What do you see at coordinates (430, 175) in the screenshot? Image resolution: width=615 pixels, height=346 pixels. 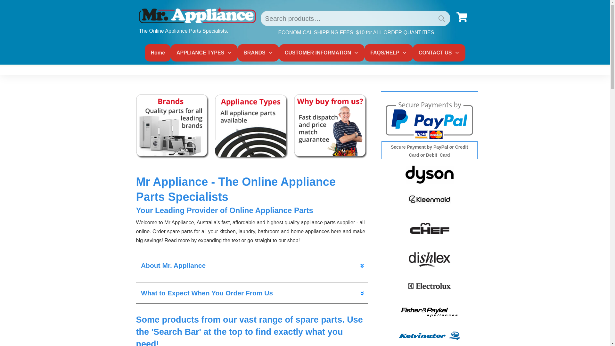 I see `dyson` at bounding box center [430, 175].